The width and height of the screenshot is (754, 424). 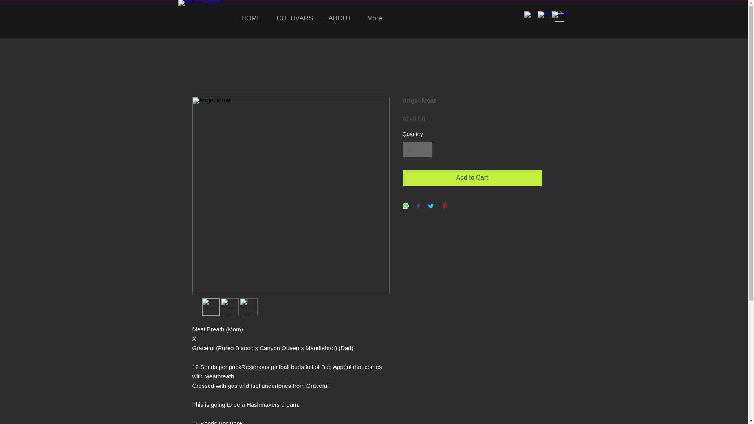 What do you see at coordinates (471, 178) in the screenshot?
I see `Add to Cart` at bounding box center [471, 178].